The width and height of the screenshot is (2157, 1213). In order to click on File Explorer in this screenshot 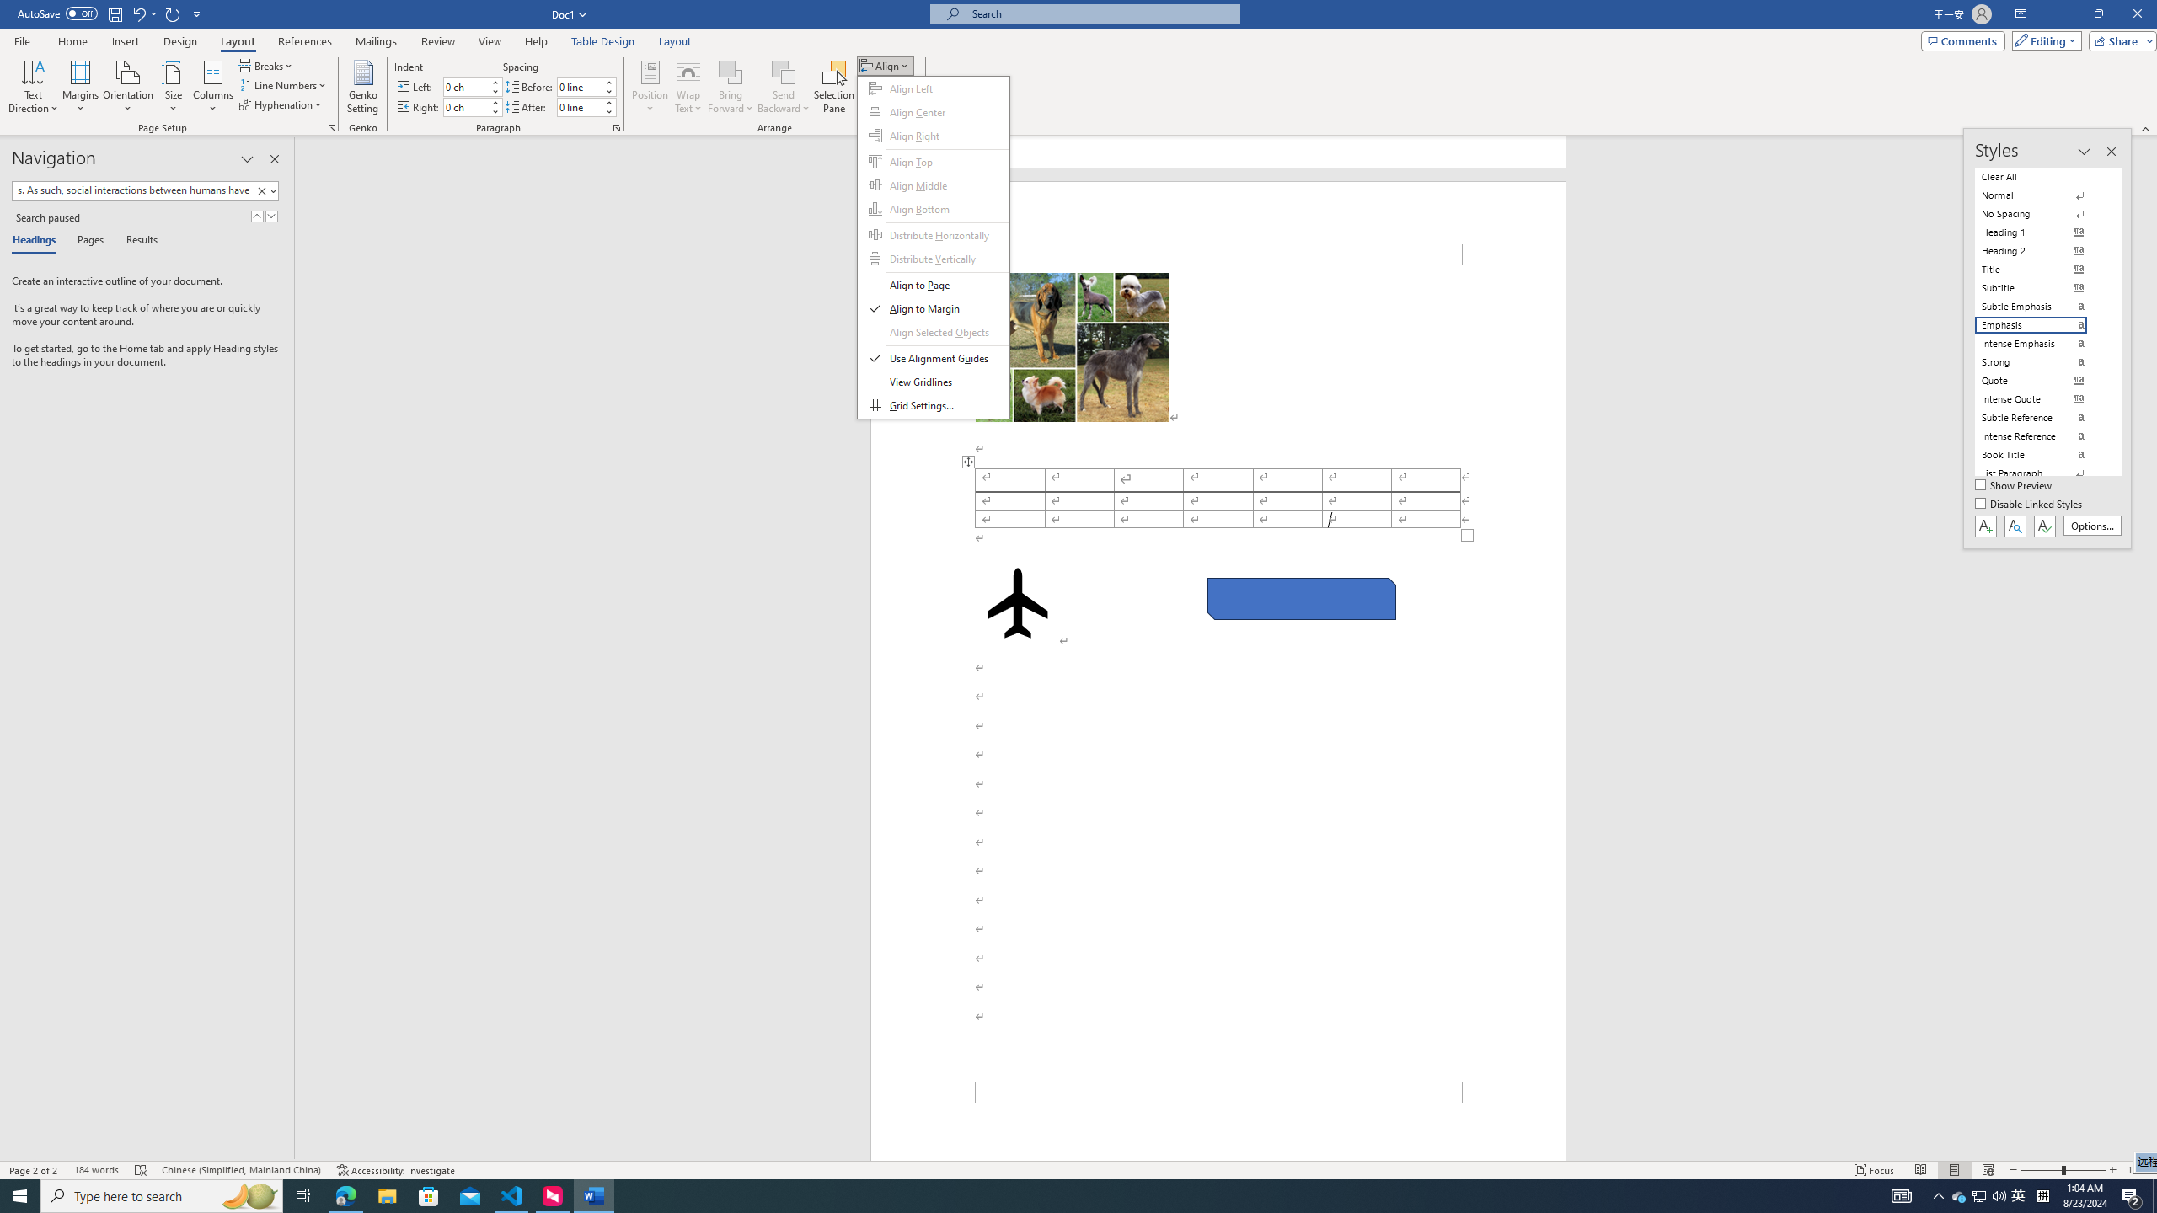, I will do `click(387, 1196)`.